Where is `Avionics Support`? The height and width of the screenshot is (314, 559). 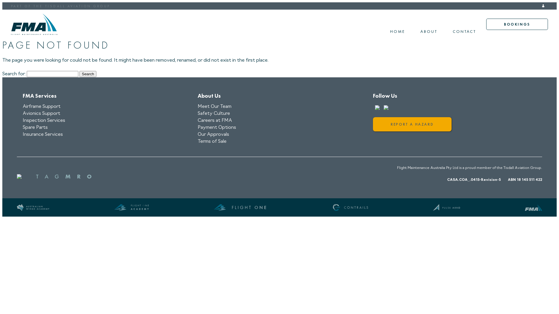
Avionics Support is located at coordinates (41, 113).